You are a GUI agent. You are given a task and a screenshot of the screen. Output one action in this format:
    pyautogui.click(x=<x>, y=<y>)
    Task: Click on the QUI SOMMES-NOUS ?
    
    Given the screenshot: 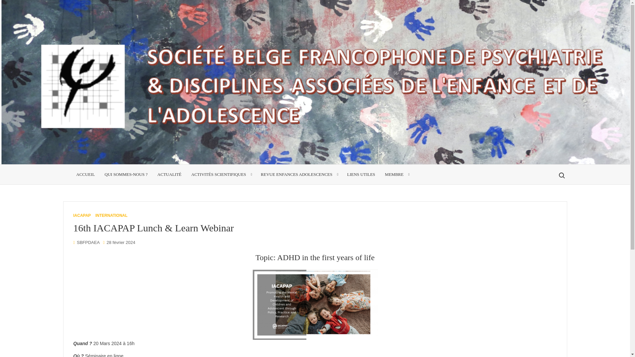 What is the action you would take?
    pyautogui.click(x=126, y=175)
    